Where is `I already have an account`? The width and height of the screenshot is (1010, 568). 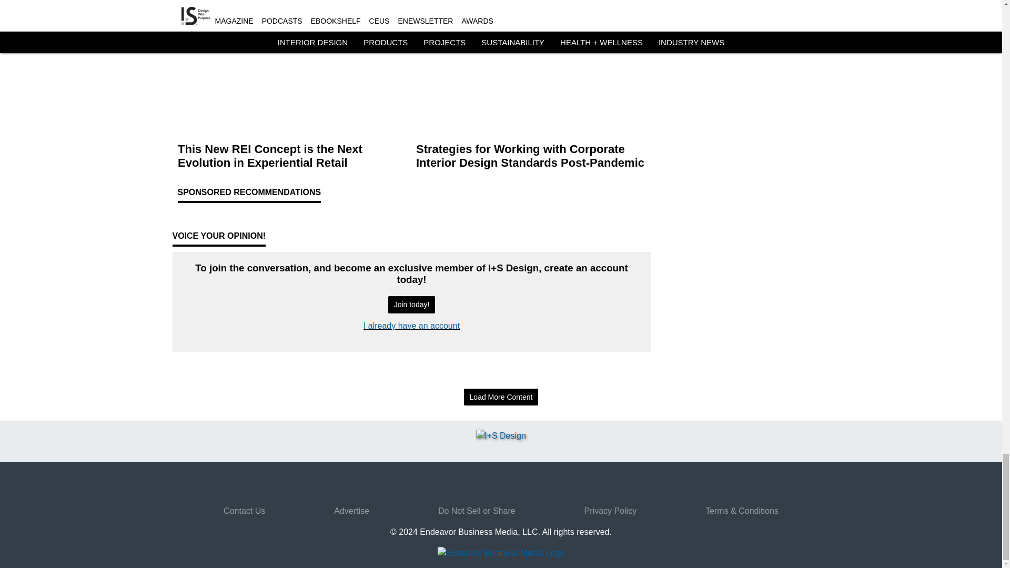 I already have an account is located at coordinates (411, 326).